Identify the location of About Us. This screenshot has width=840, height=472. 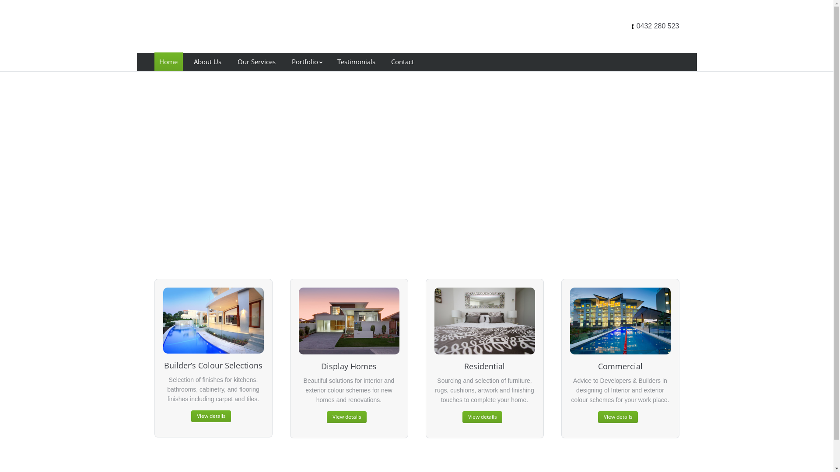
(207, 62).